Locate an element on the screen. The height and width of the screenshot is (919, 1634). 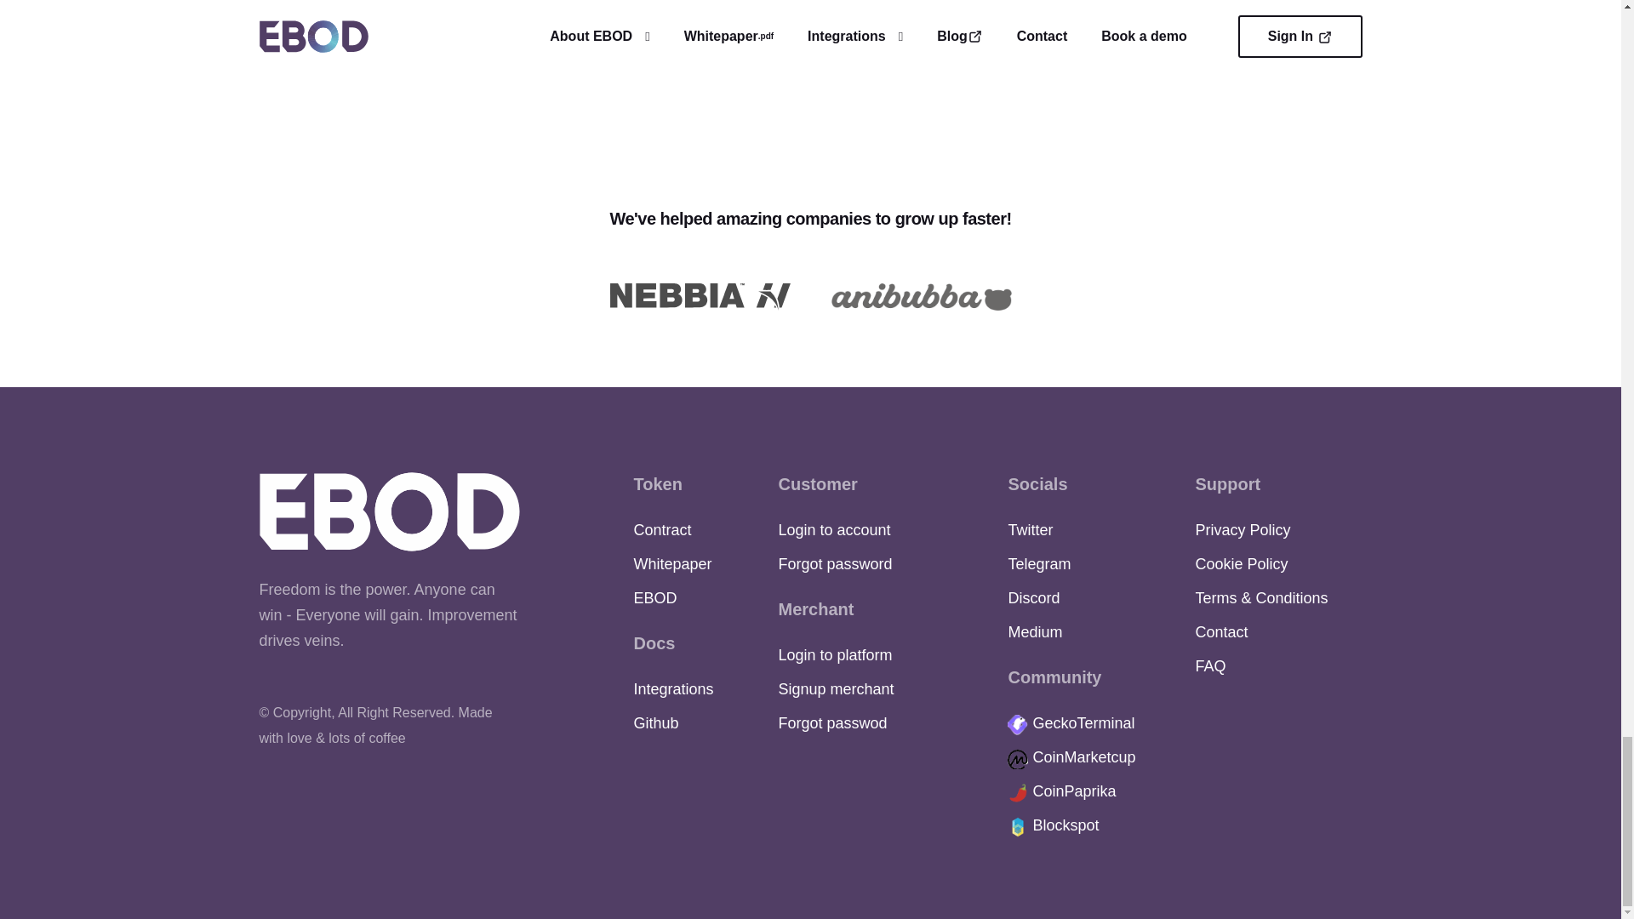
Login to platform is located at coordinates (834, 655).